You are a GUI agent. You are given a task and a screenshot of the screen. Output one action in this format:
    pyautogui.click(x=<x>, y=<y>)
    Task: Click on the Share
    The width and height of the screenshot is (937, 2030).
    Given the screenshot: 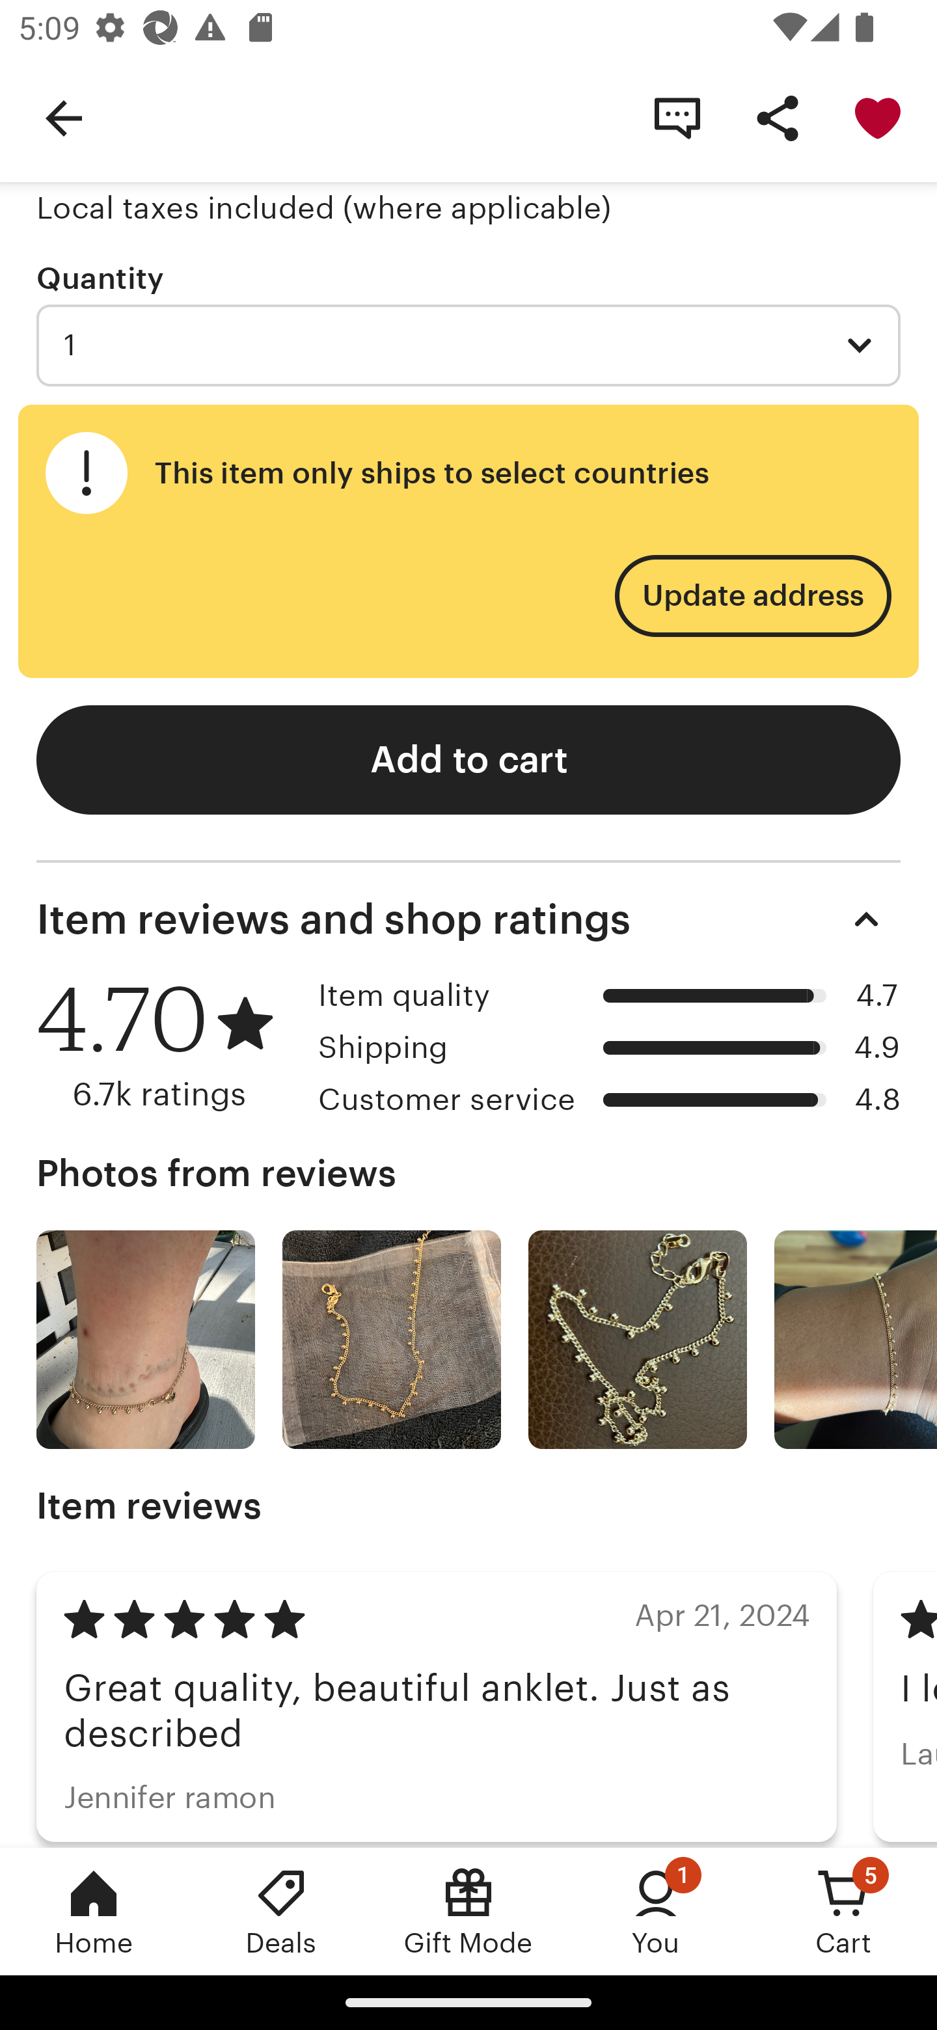 What is the action you would take?
    pyautogui.click(x=777, y=117)
    